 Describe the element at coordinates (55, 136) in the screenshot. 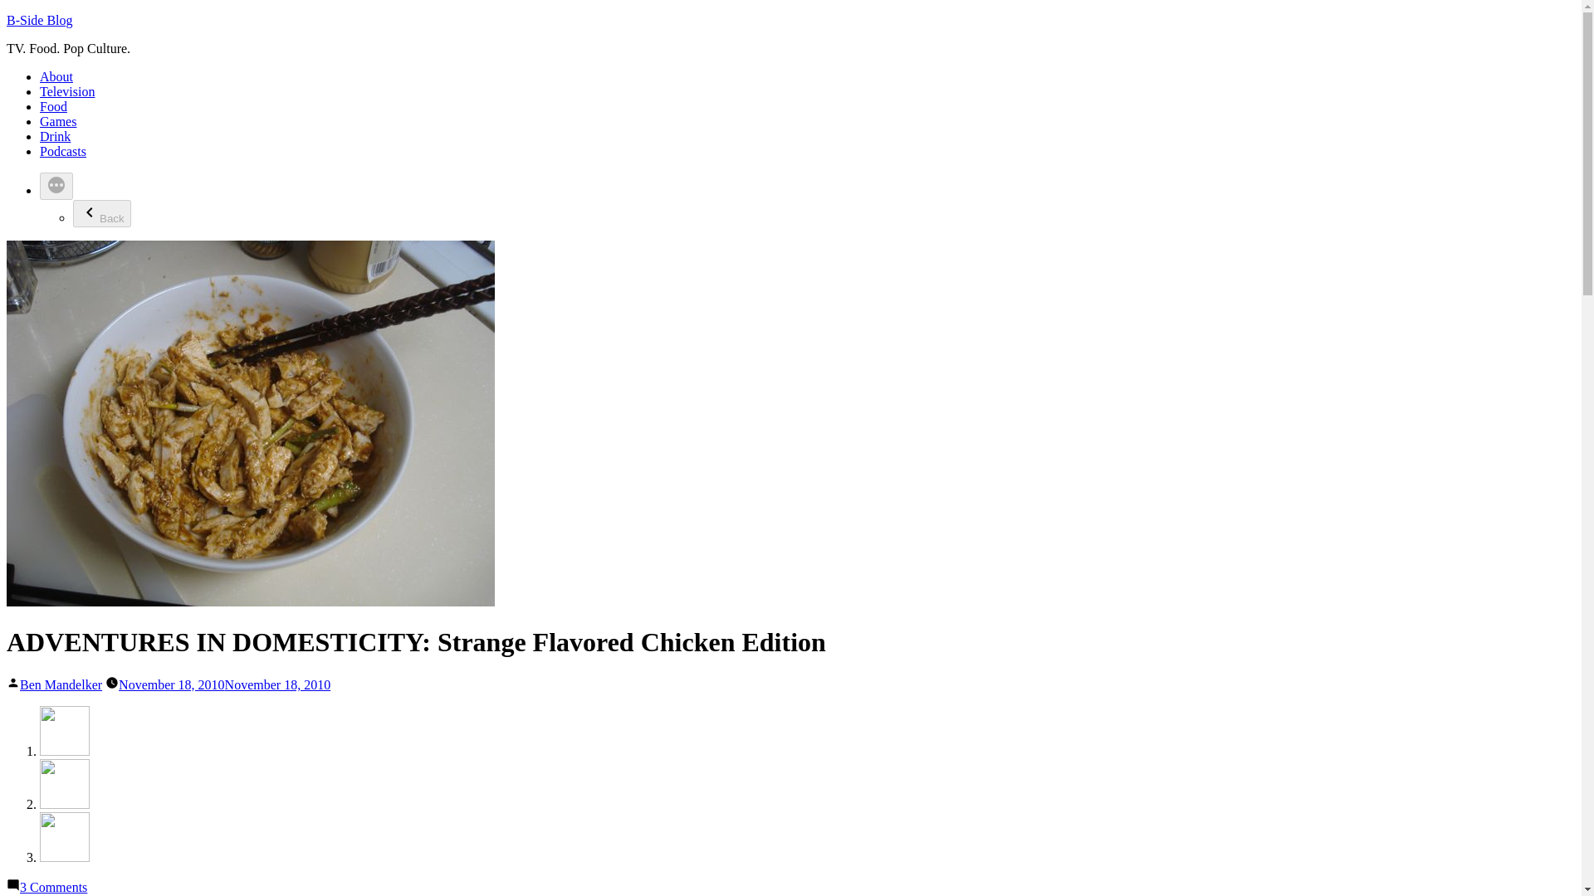

I see `Drink` at that location.